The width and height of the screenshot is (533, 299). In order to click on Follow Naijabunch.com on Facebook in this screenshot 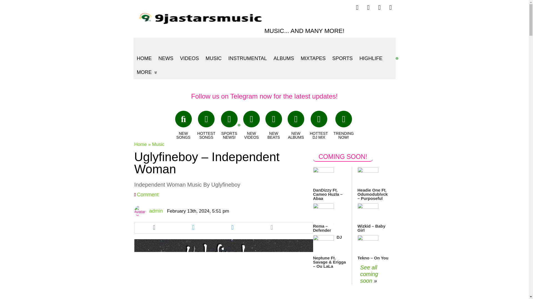, I will do `click(357, 7)`.